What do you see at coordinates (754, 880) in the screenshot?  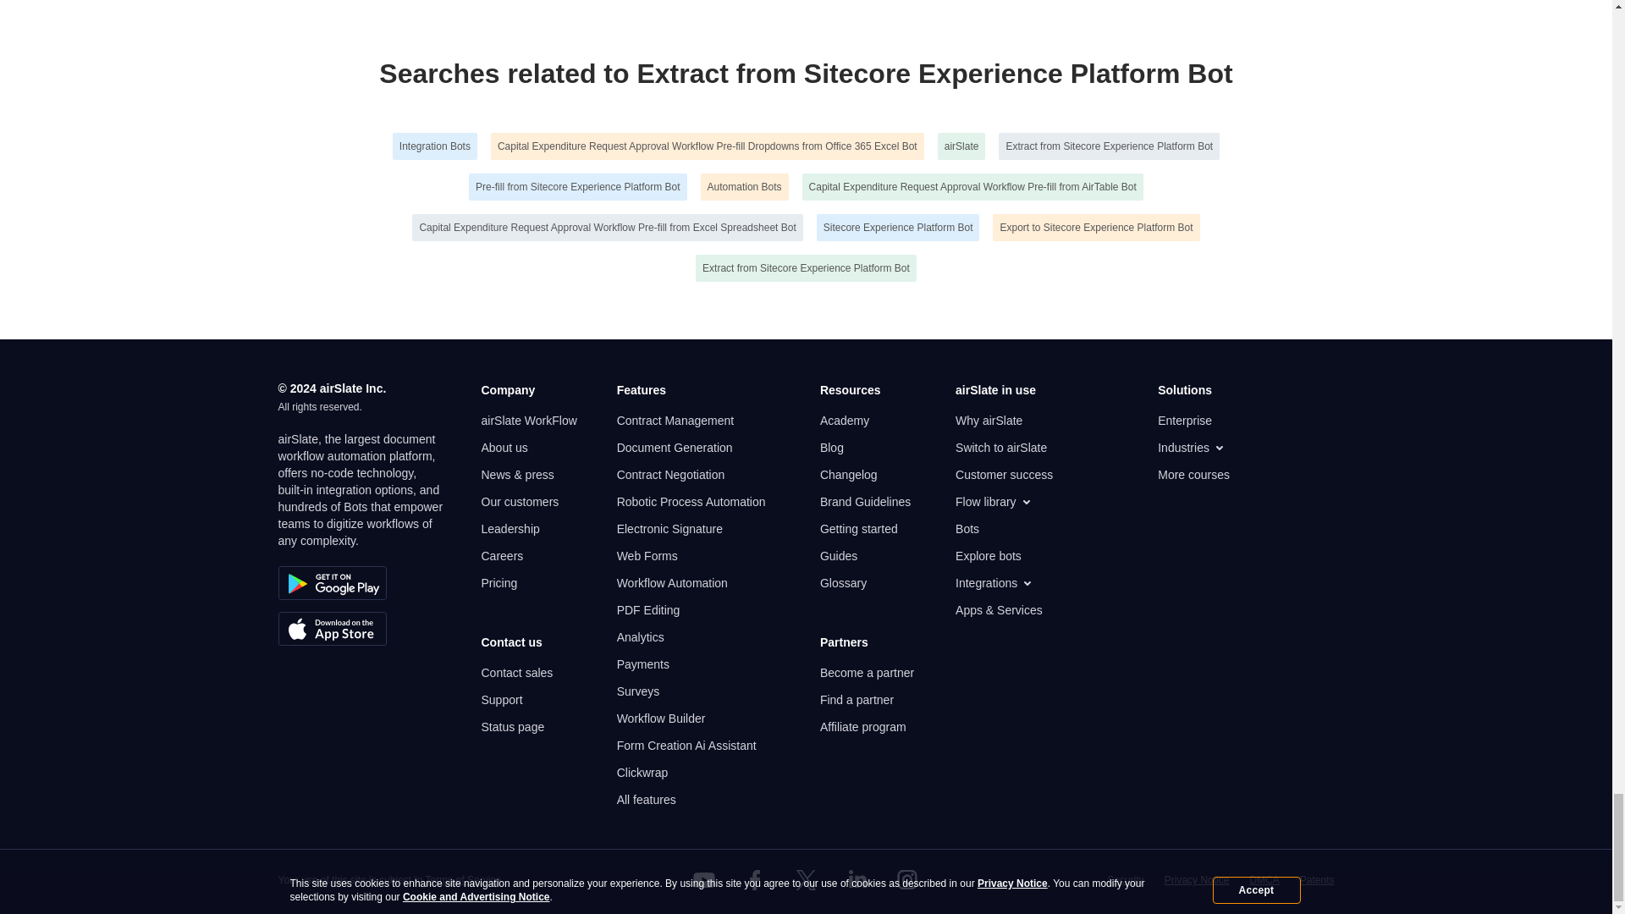 I see `Facebook` at bounding box center [754, 880].